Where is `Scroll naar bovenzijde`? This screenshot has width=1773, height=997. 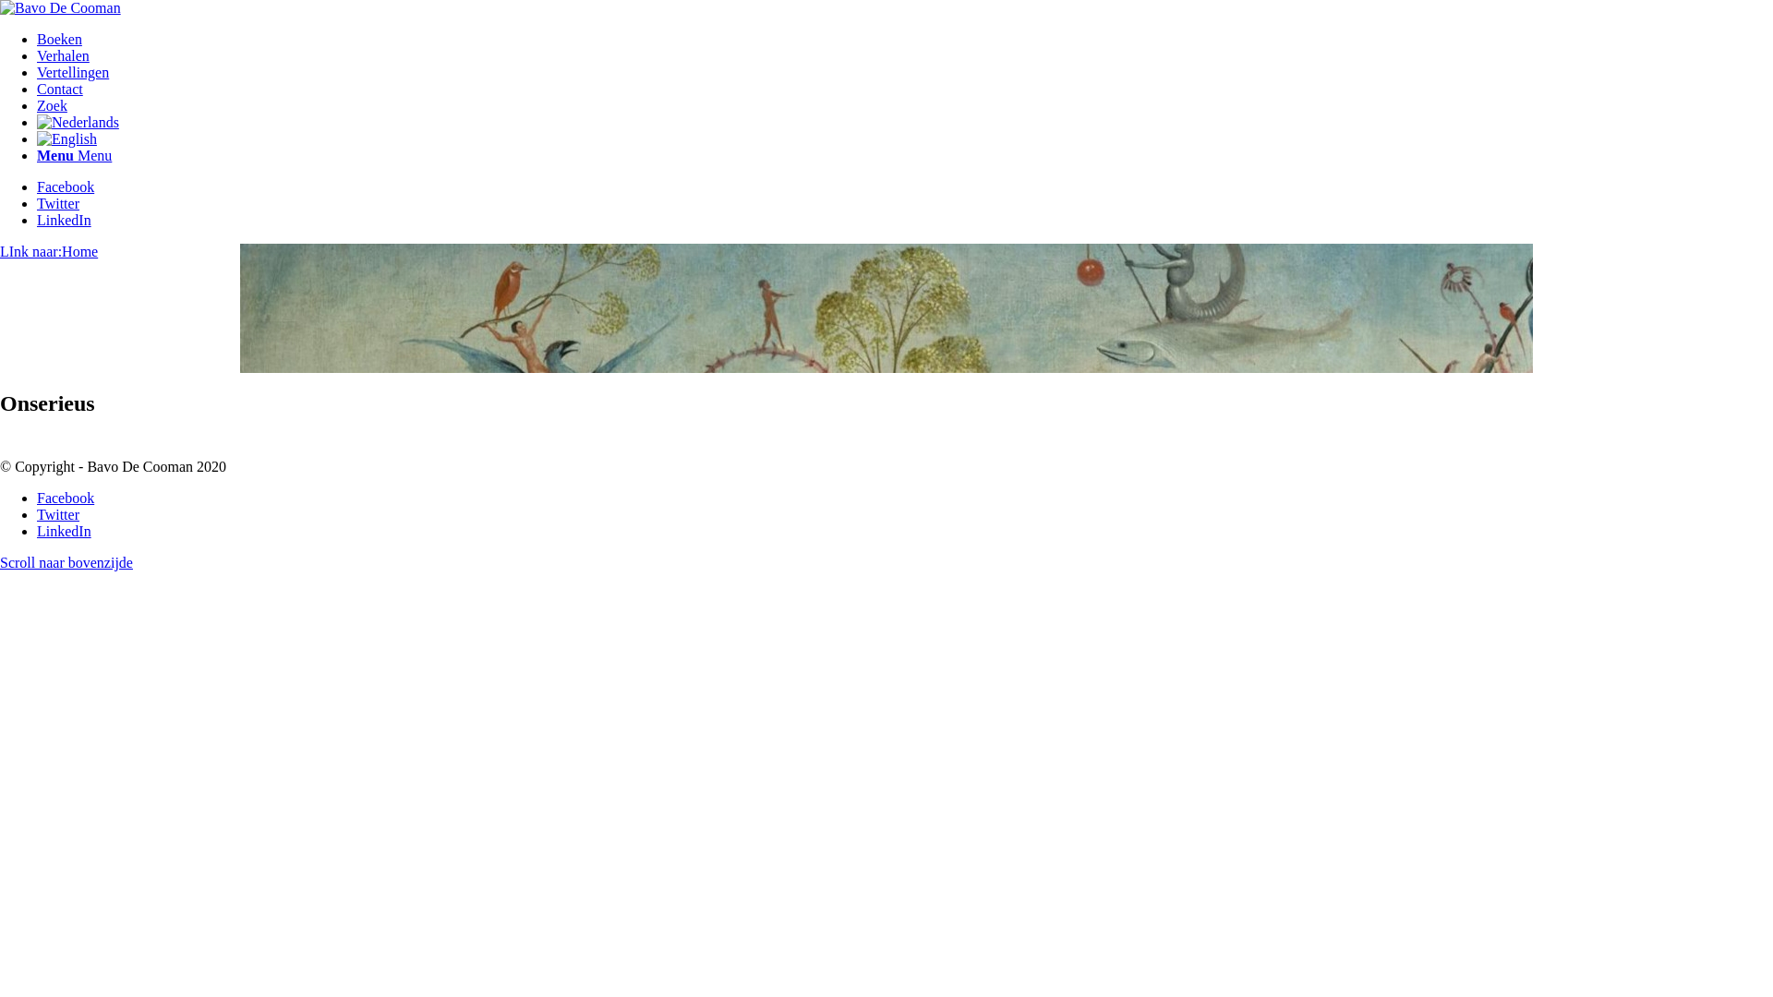 Scroll naar bovenzijde is located at coordinates (66, 563).